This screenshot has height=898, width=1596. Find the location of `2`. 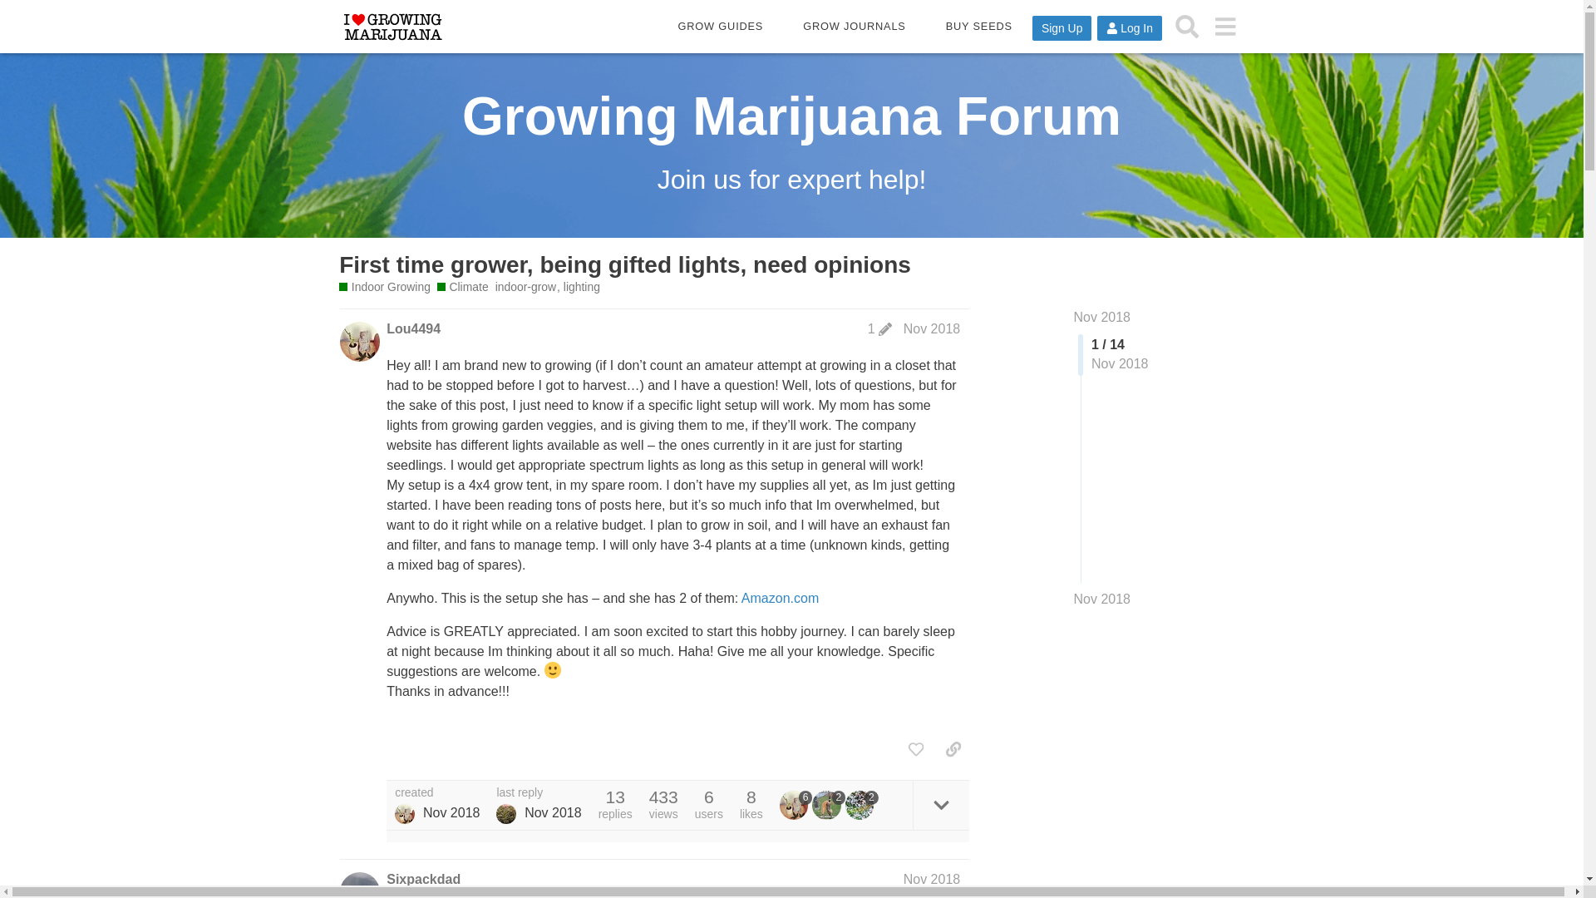

2 is located at coordinates (862, 805).